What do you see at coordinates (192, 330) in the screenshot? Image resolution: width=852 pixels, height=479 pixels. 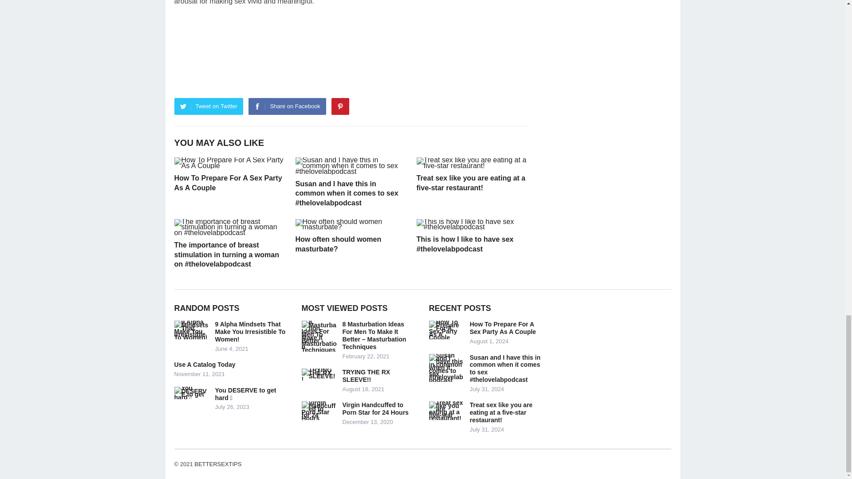 I see `9 Alpha Mindsets That Make You Irresistible To Women! 17` at bounding box center [192, 330].